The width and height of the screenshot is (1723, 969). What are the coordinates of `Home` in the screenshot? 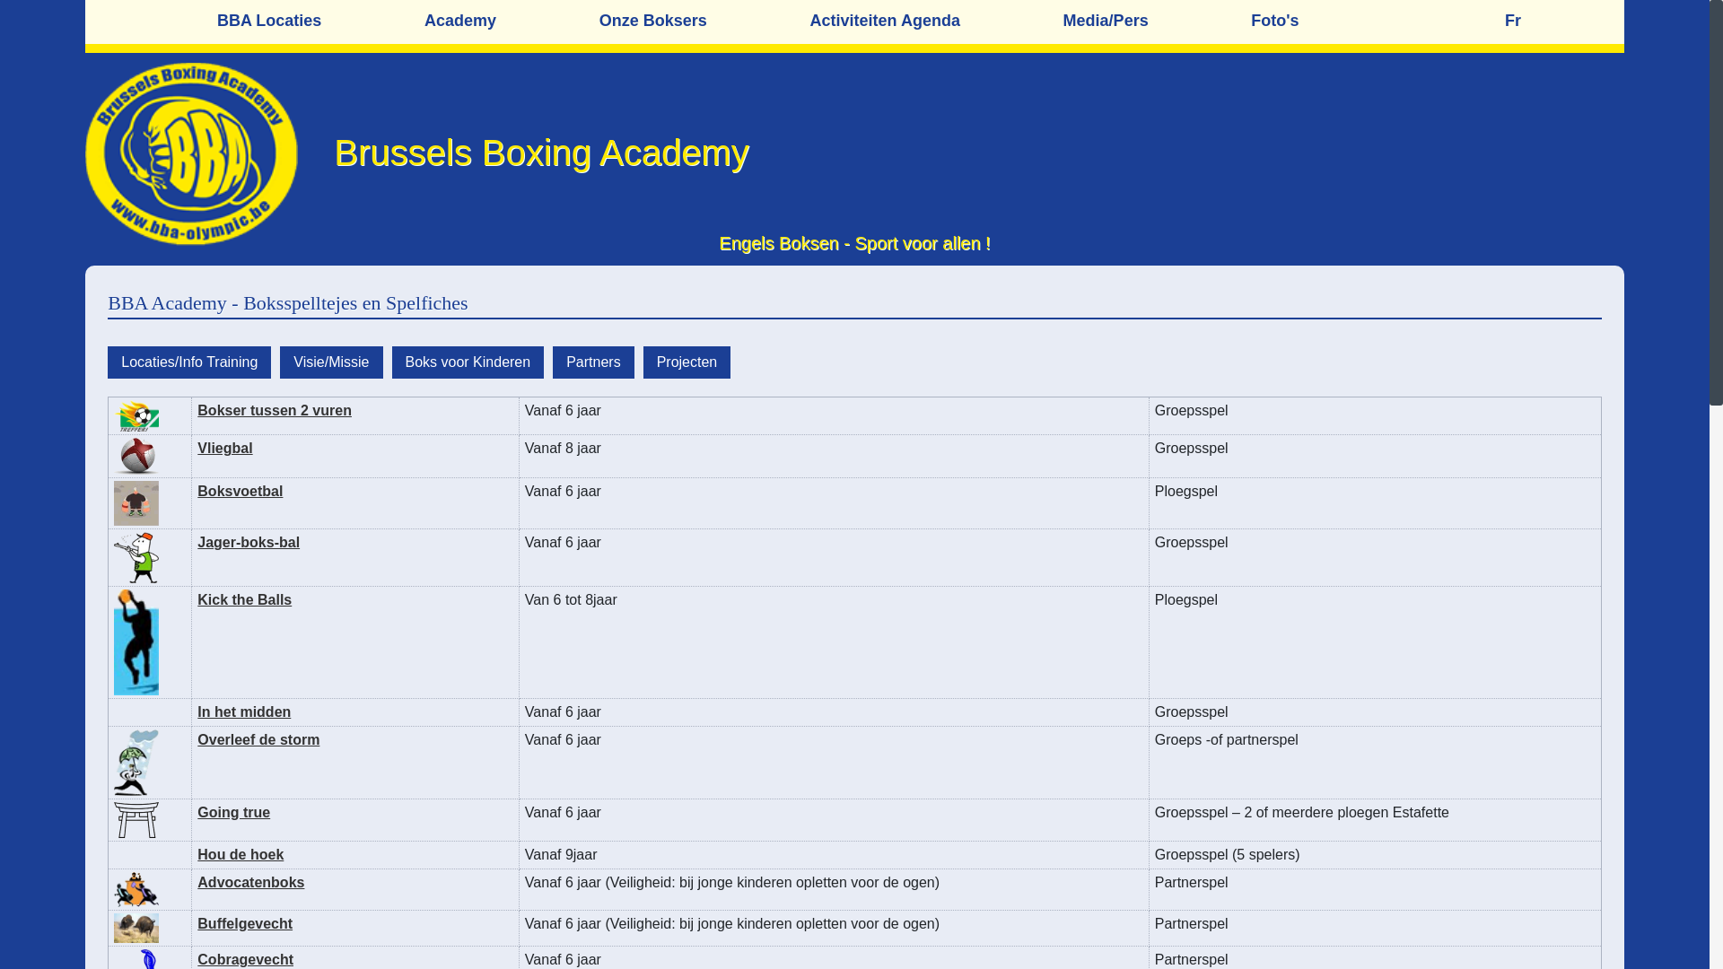 It's located at (165, 10).